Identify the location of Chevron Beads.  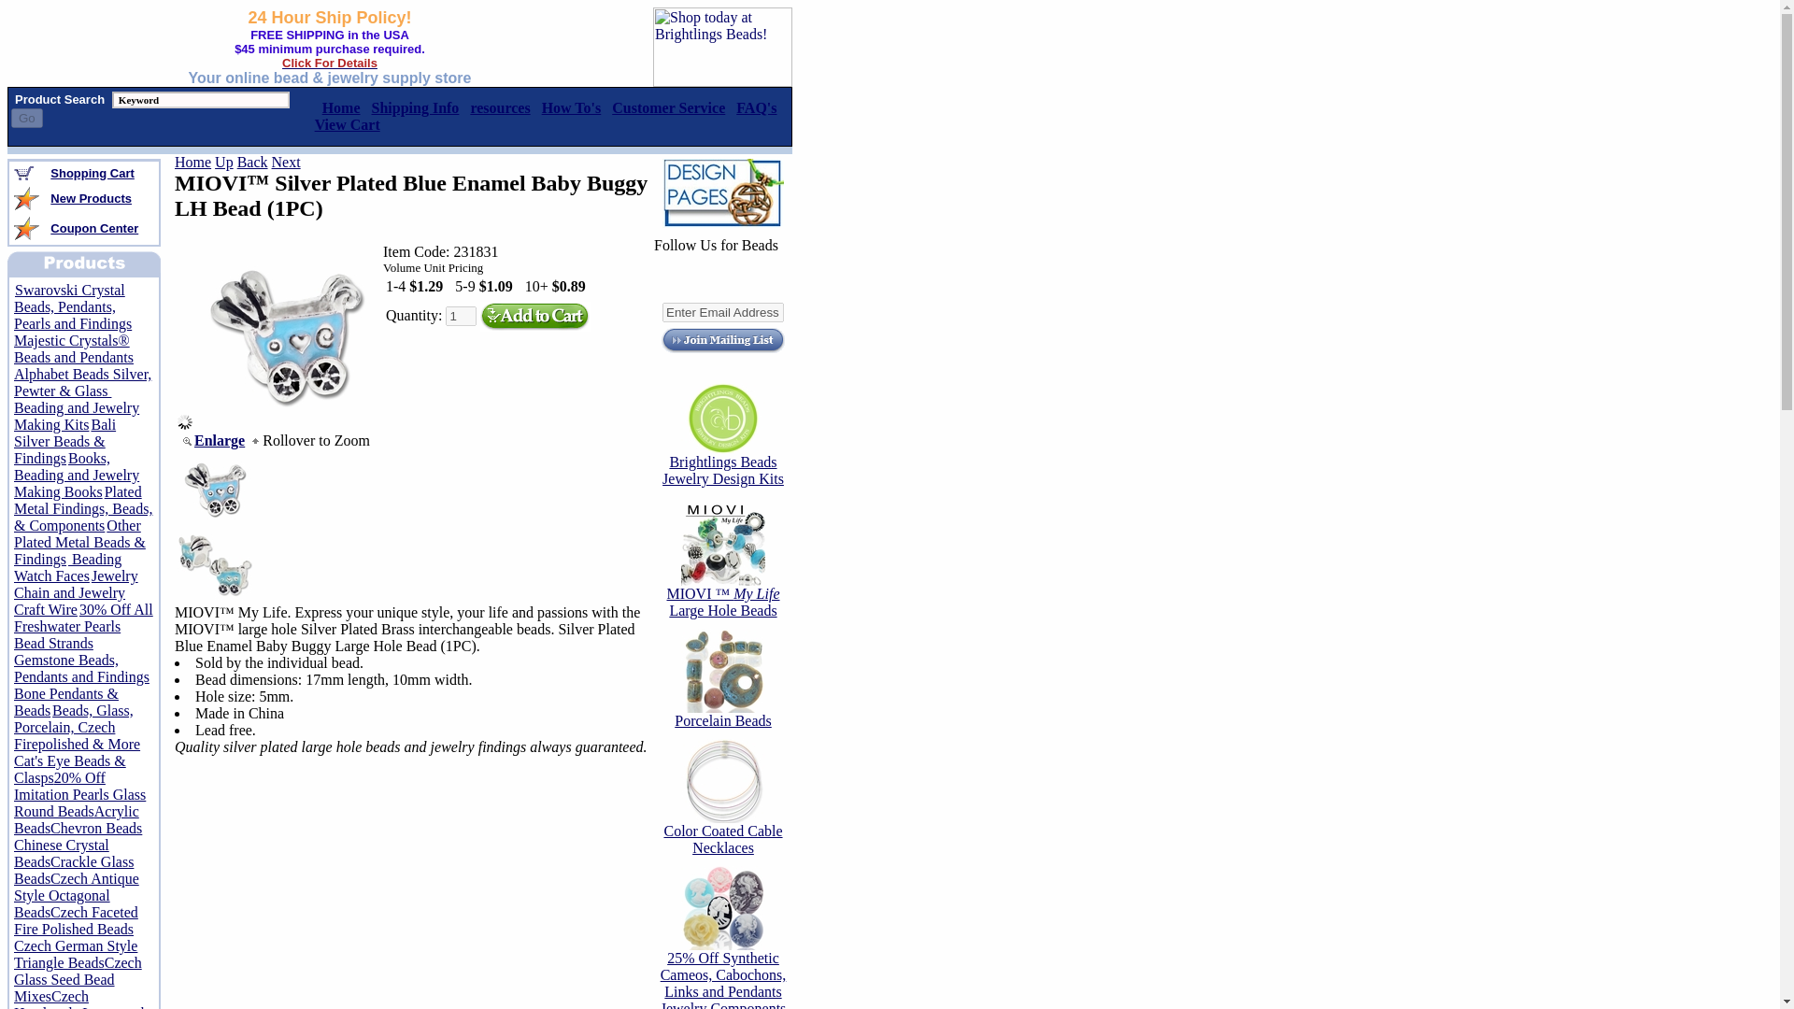
(95, 828).